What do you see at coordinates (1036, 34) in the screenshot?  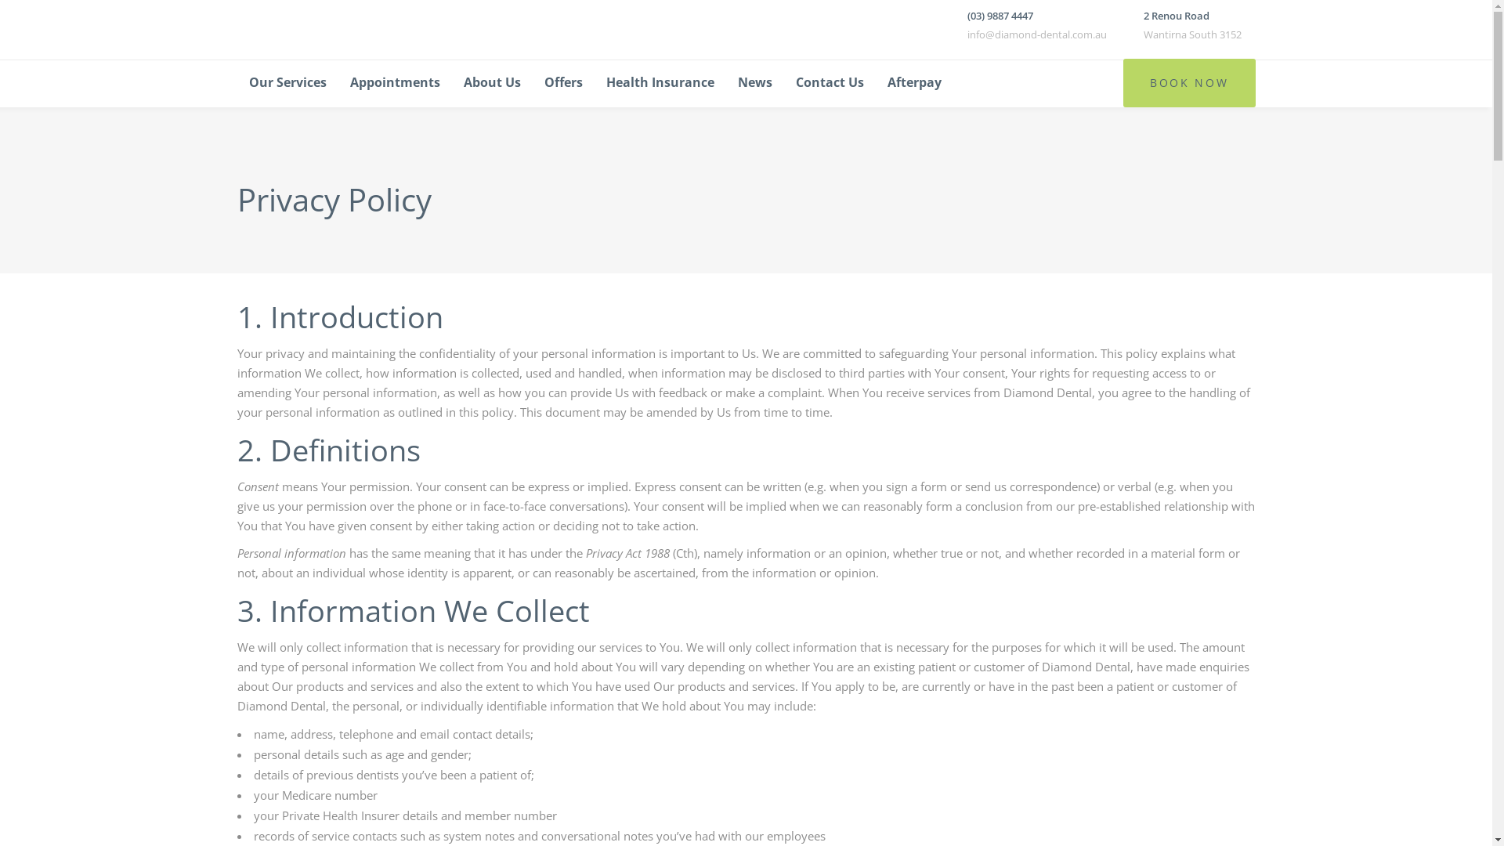 I see `info@diamond-dental.com.au` at bounding box center [1036, 34].